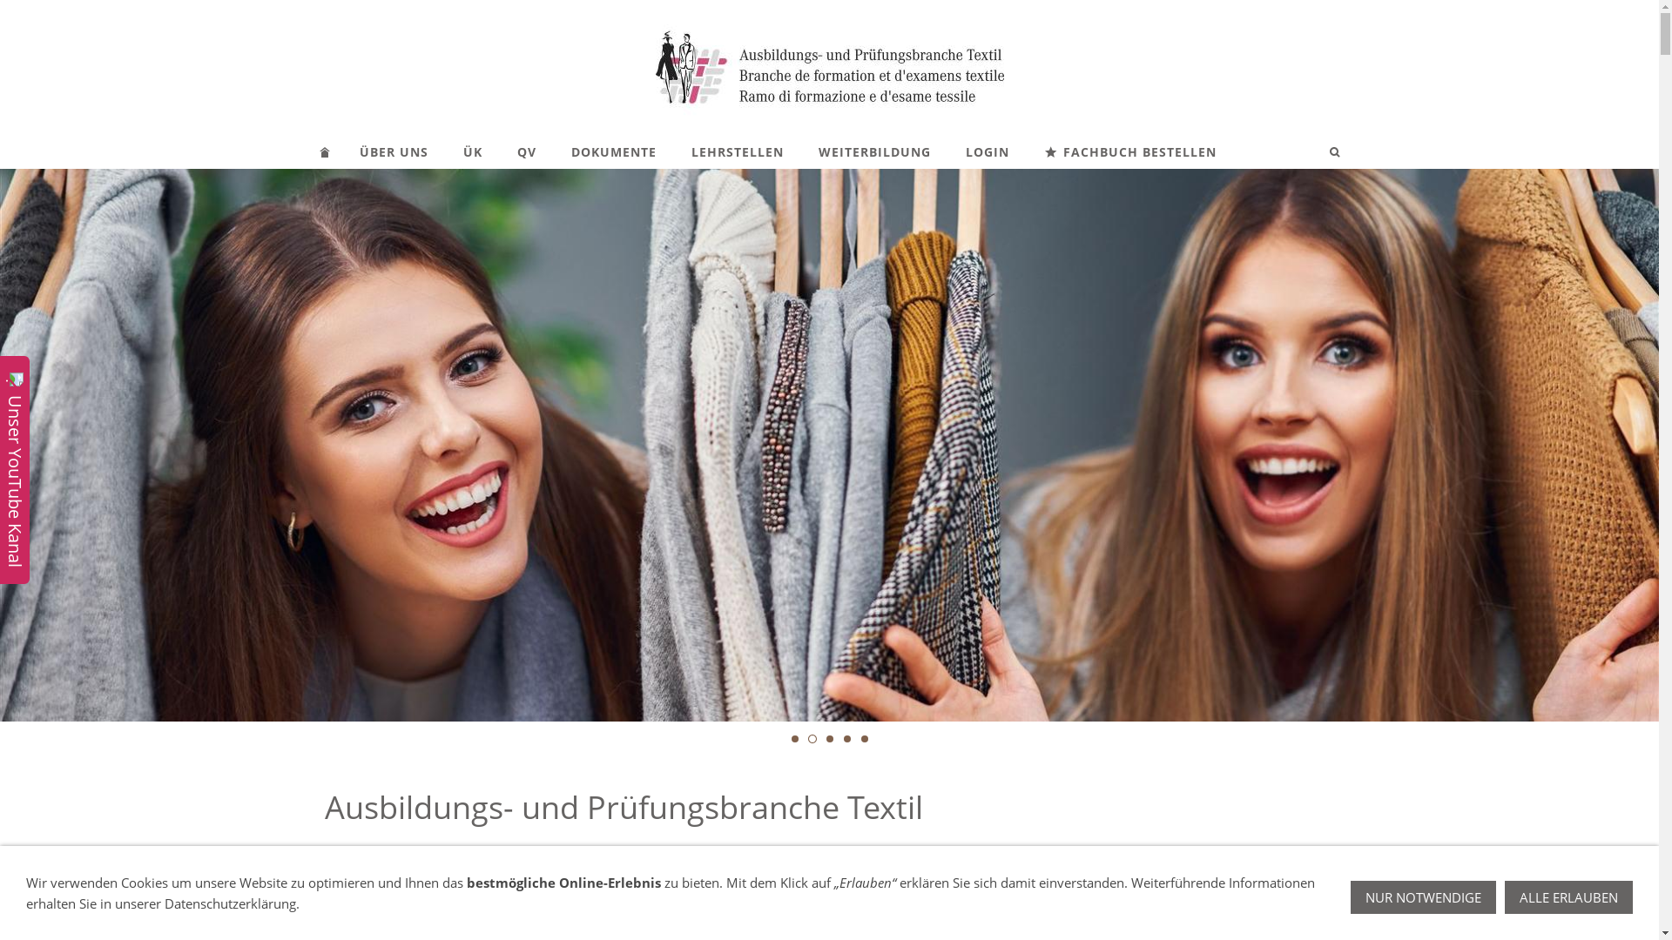  Describe the element at coordinates (614, 151) in the screenshot. I see `DOKUMENTE` at that location.